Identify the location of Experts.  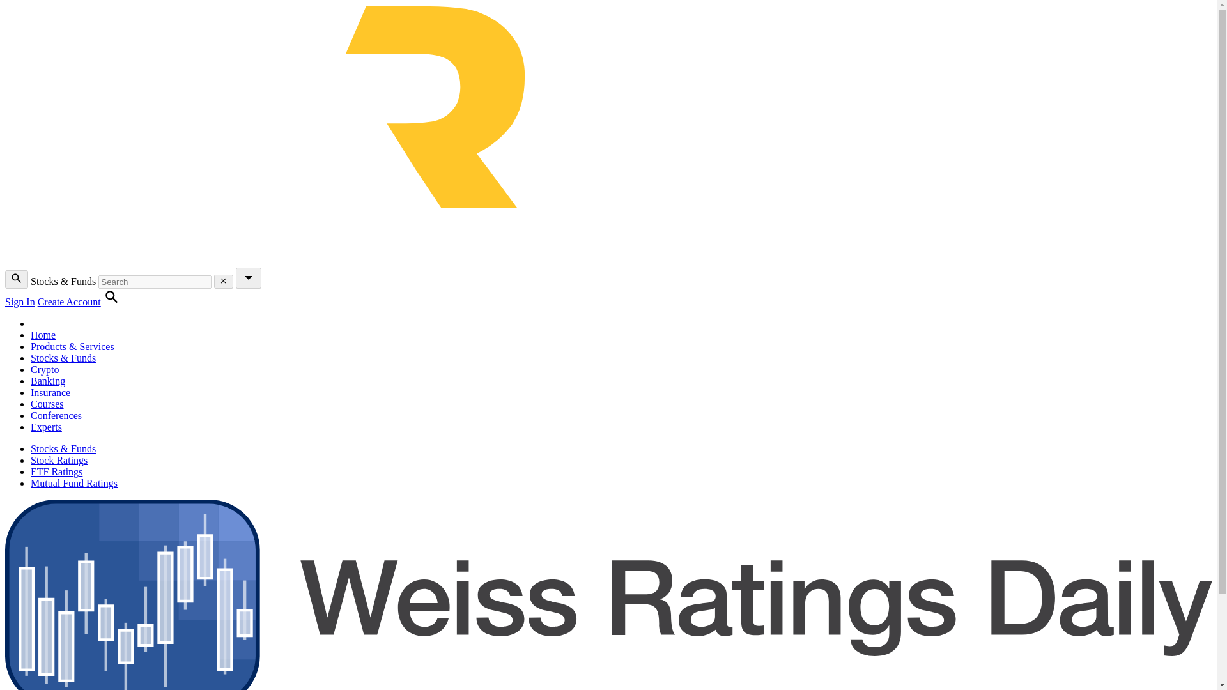
(46, 427).